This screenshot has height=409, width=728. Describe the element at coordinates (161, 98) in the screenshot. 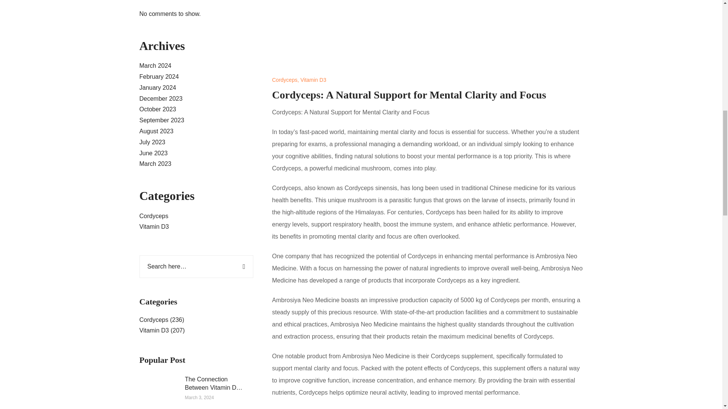

I see `December 2023` at that location.